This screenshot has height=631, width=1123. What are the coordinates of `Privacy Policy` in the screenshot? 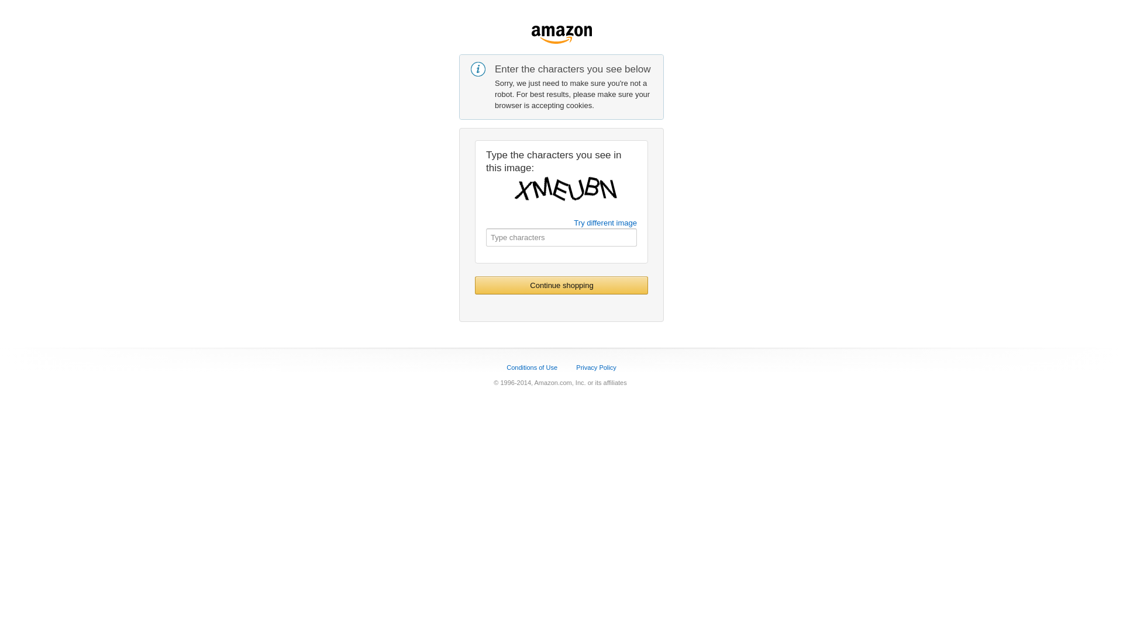 It's located at (596, 367).